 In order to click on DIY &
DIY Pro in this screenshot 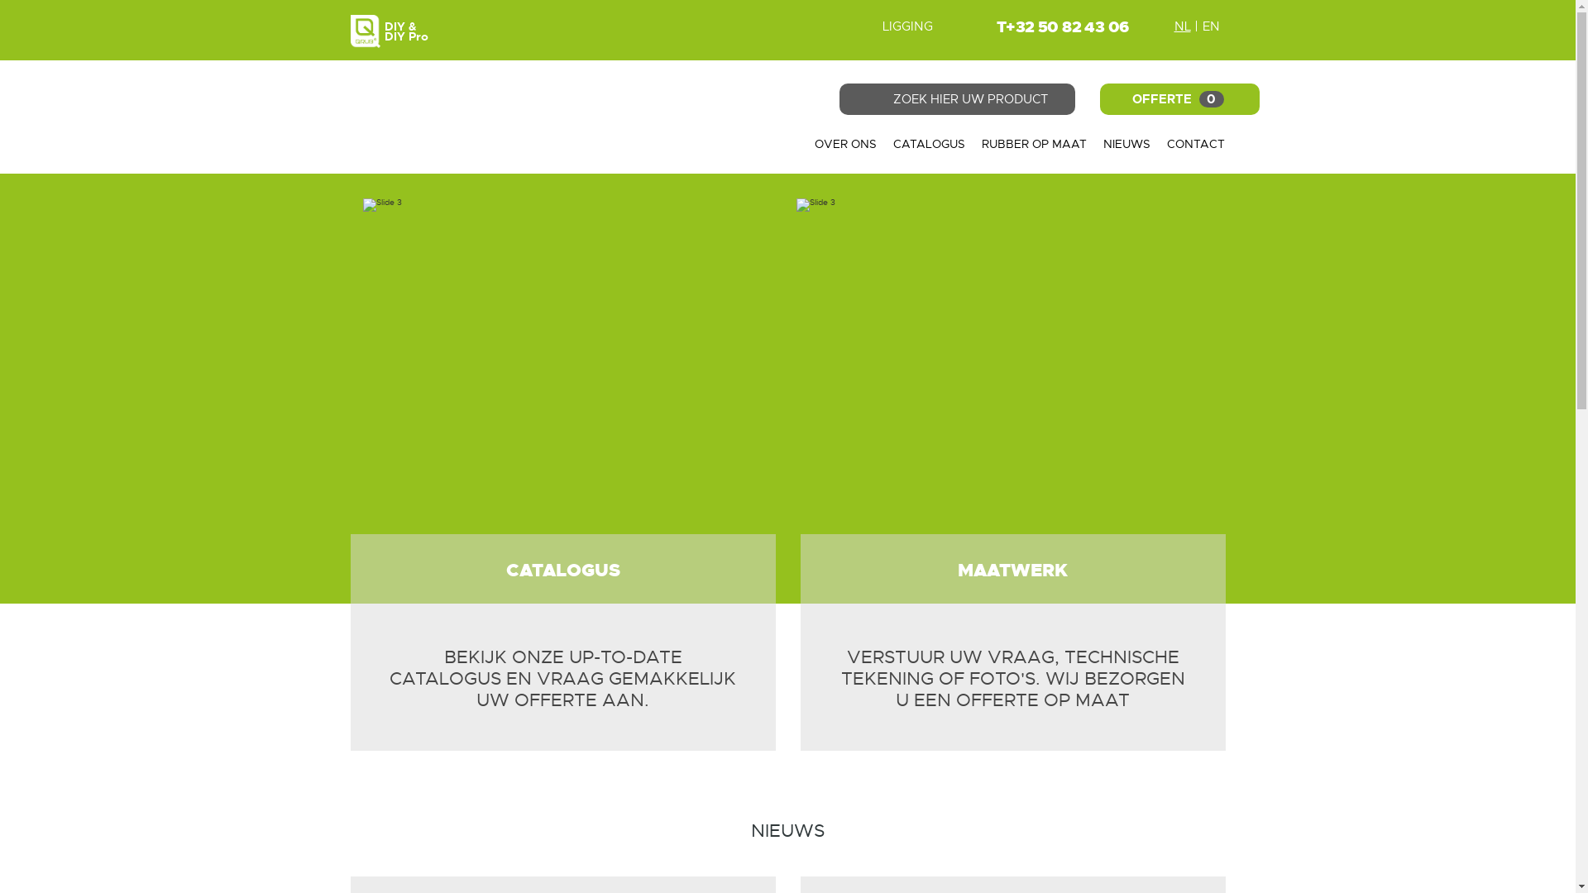, I will do `click(563, 31)`.